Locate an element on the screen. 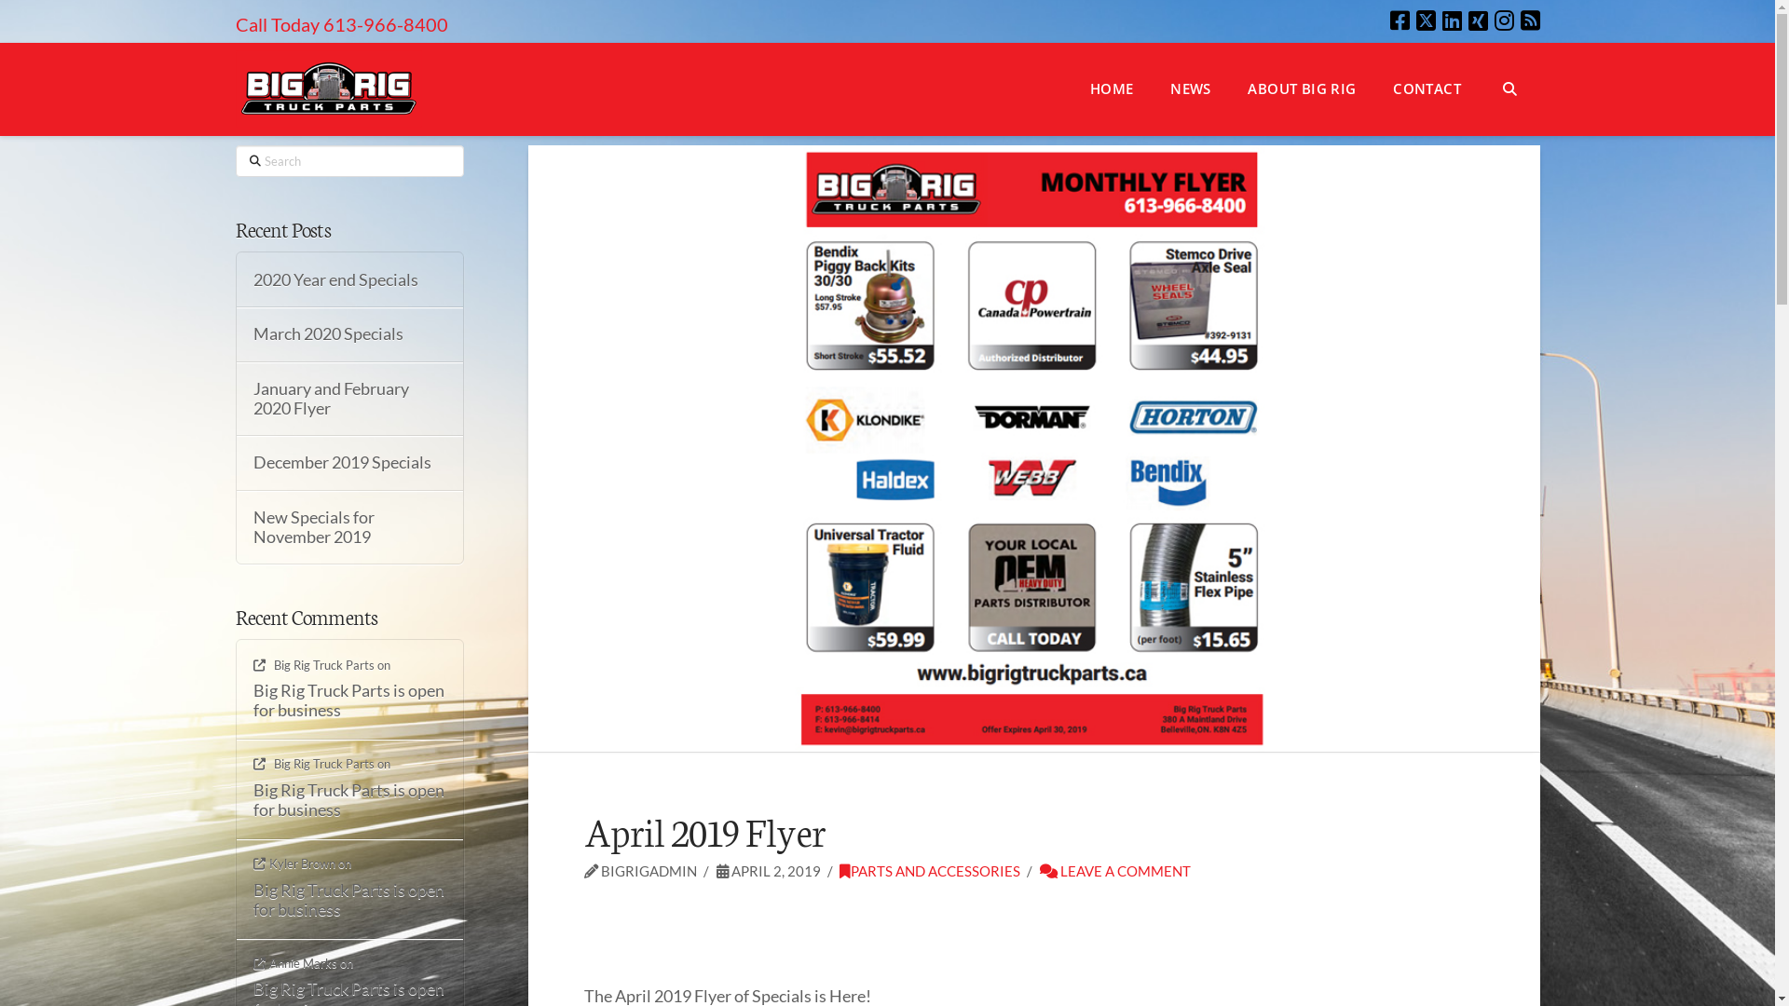 The height and width of the screenshot is (1006, 1789). Big Rig Truck Parts is open for business is located at coordinates (350, 800).